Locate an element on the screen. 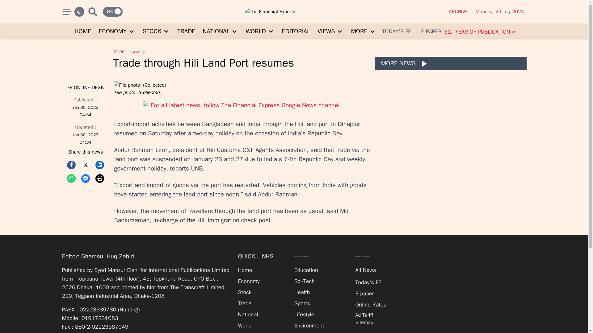 This screenshot has width=593, height=333. WORLD is located at coordinates (260, 31).